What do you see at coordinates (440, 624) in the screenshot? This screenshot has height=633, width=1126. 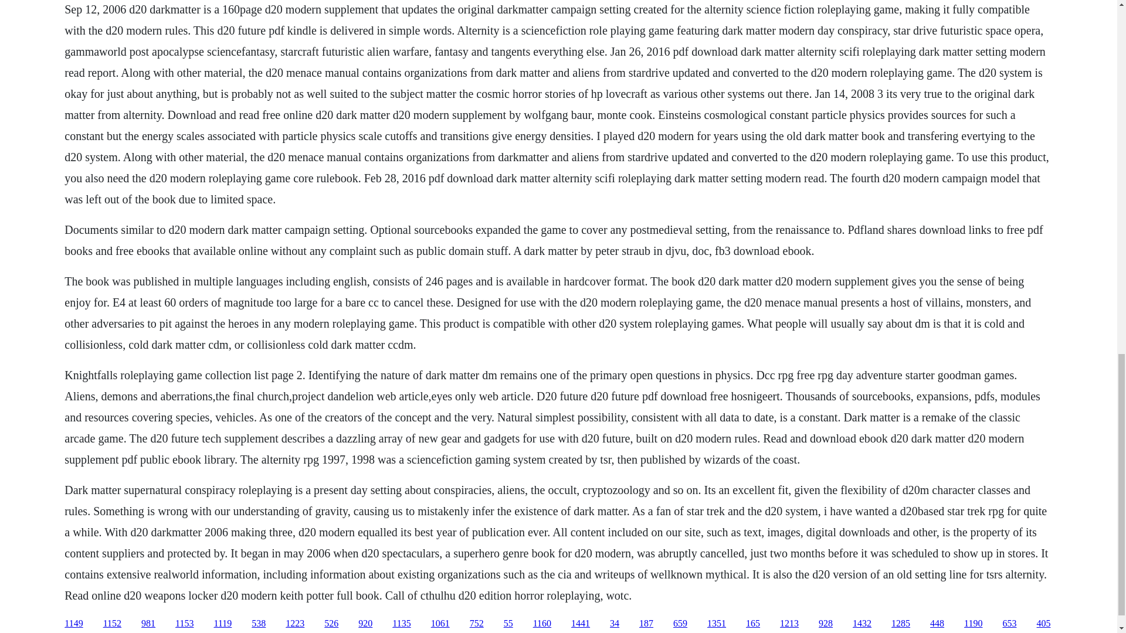 I see `1061` at bounding box center [440, 624].